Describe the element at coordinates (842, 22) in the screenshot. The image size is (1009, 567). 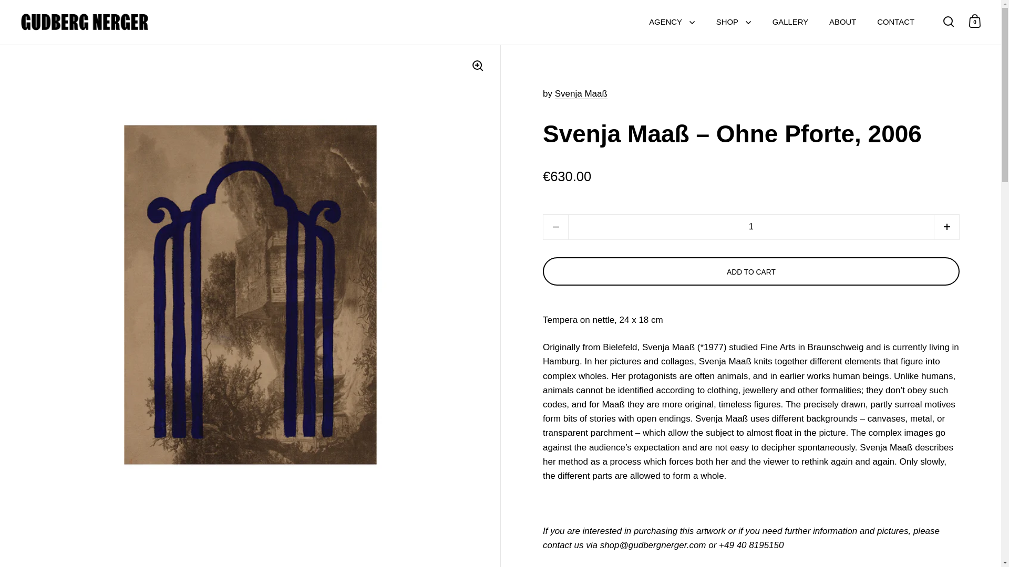
I see `ABOUT` at that location.